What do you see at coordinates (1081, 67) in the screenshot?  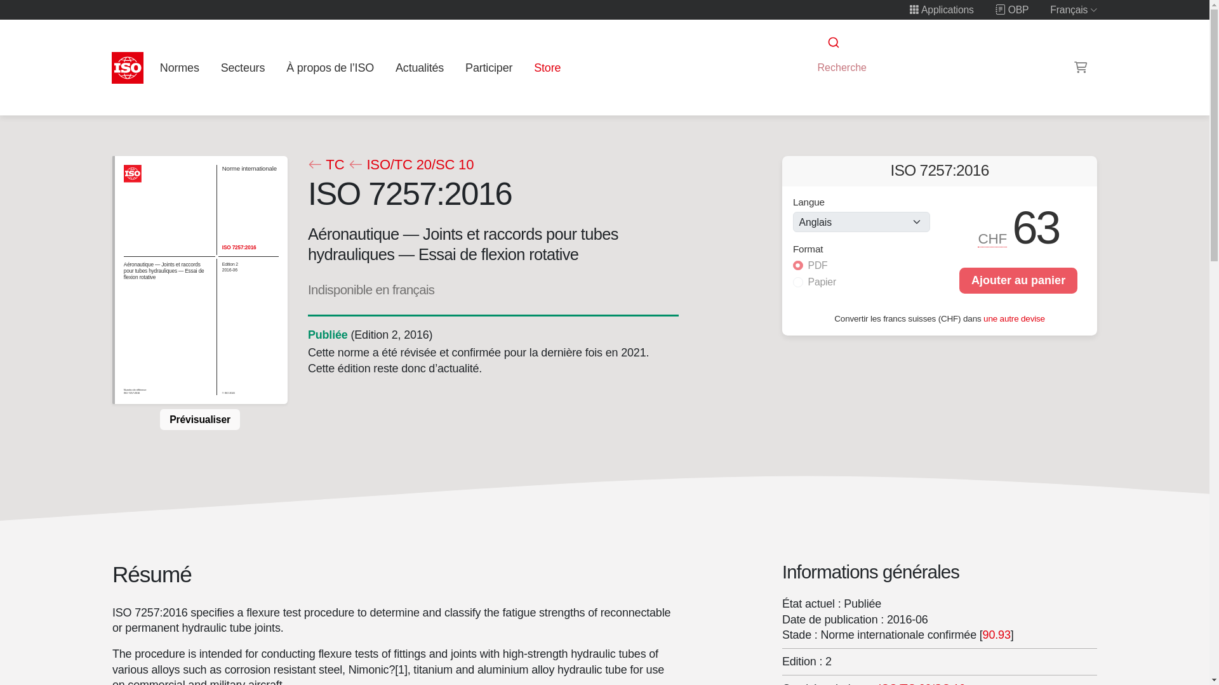 I see `Panier d'achat` at bounding box center [1081, 67].